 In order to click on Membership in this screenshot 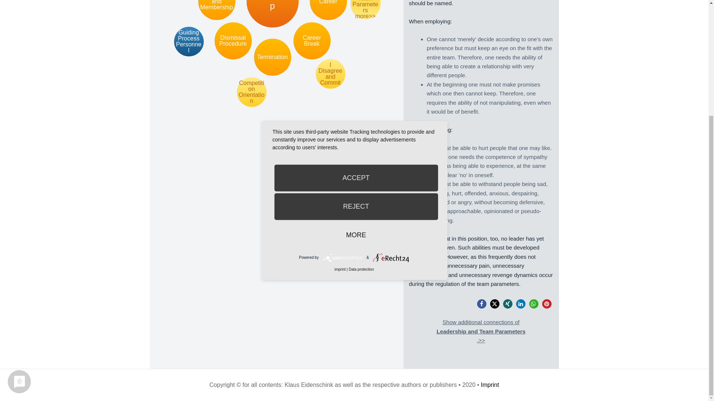, I will do `click(272, 14)`.